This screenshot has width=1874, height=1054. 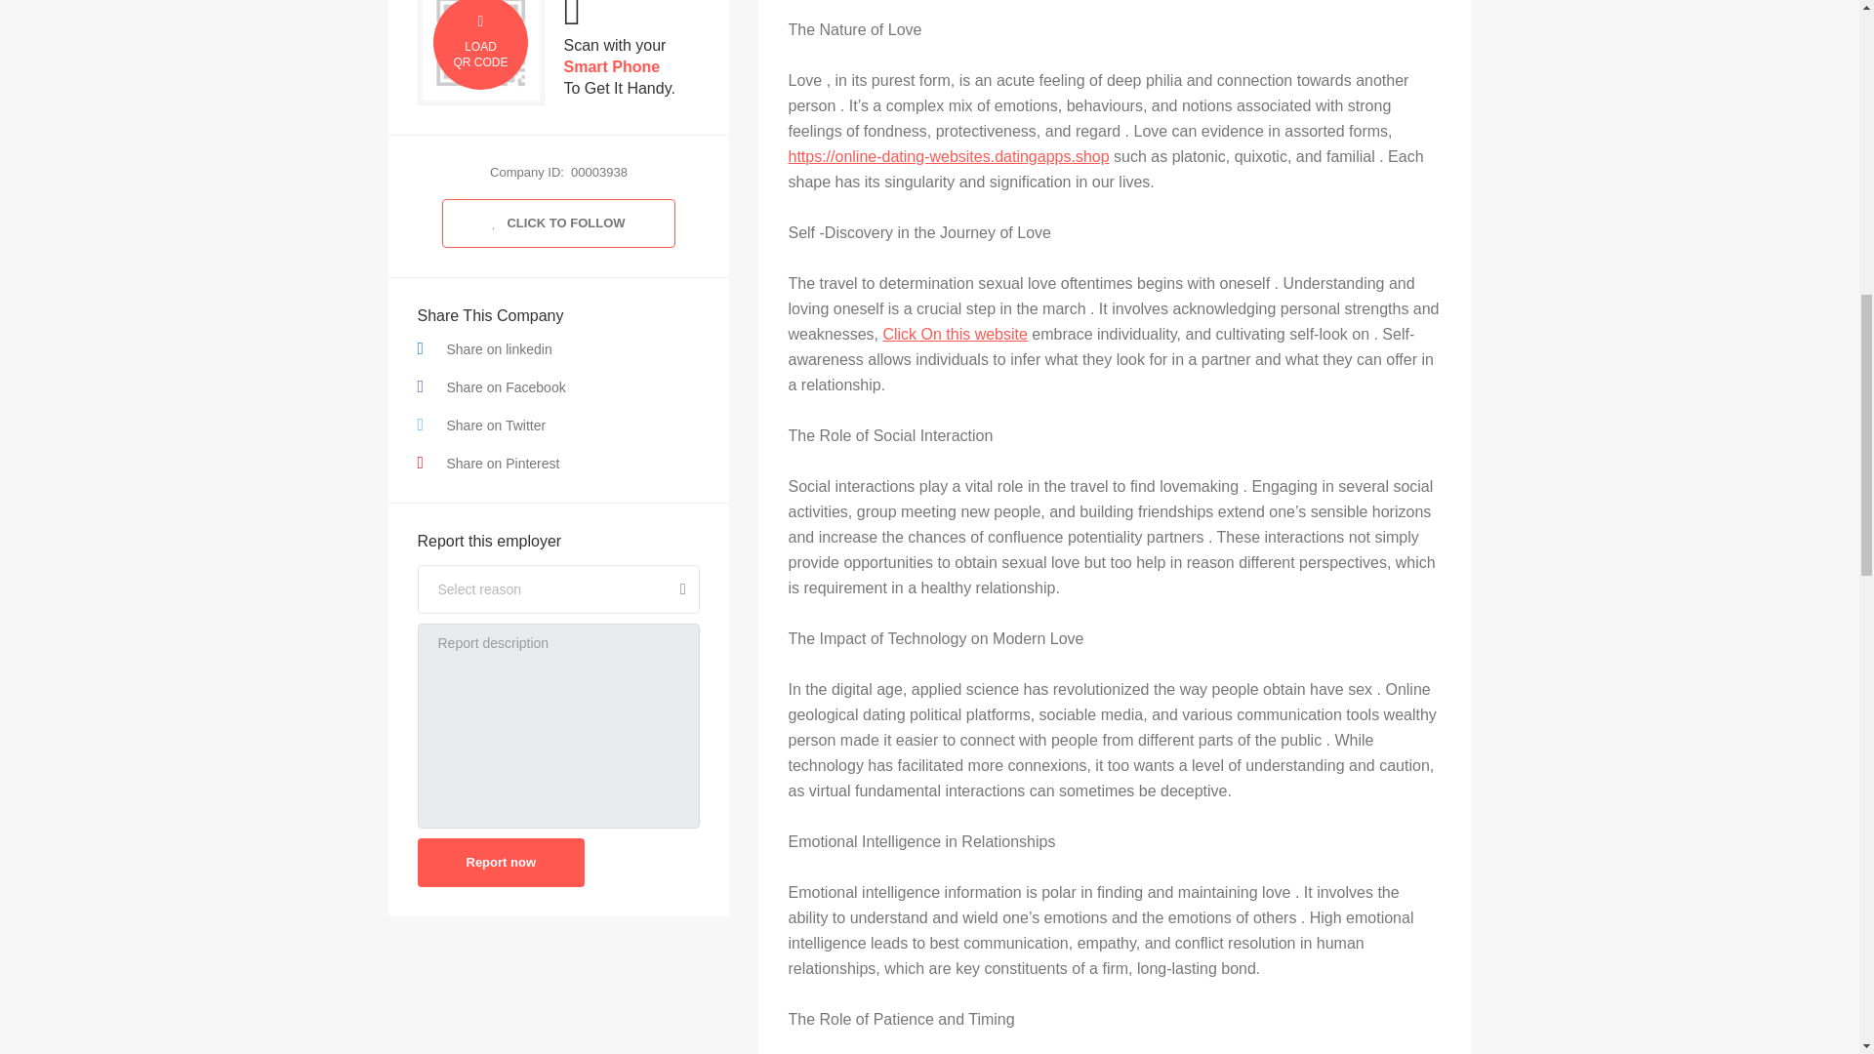 What do you see at coordinates (559, 463) in the screenshot?
I see `Share on Pinterest` at bounding box center [559, 463].